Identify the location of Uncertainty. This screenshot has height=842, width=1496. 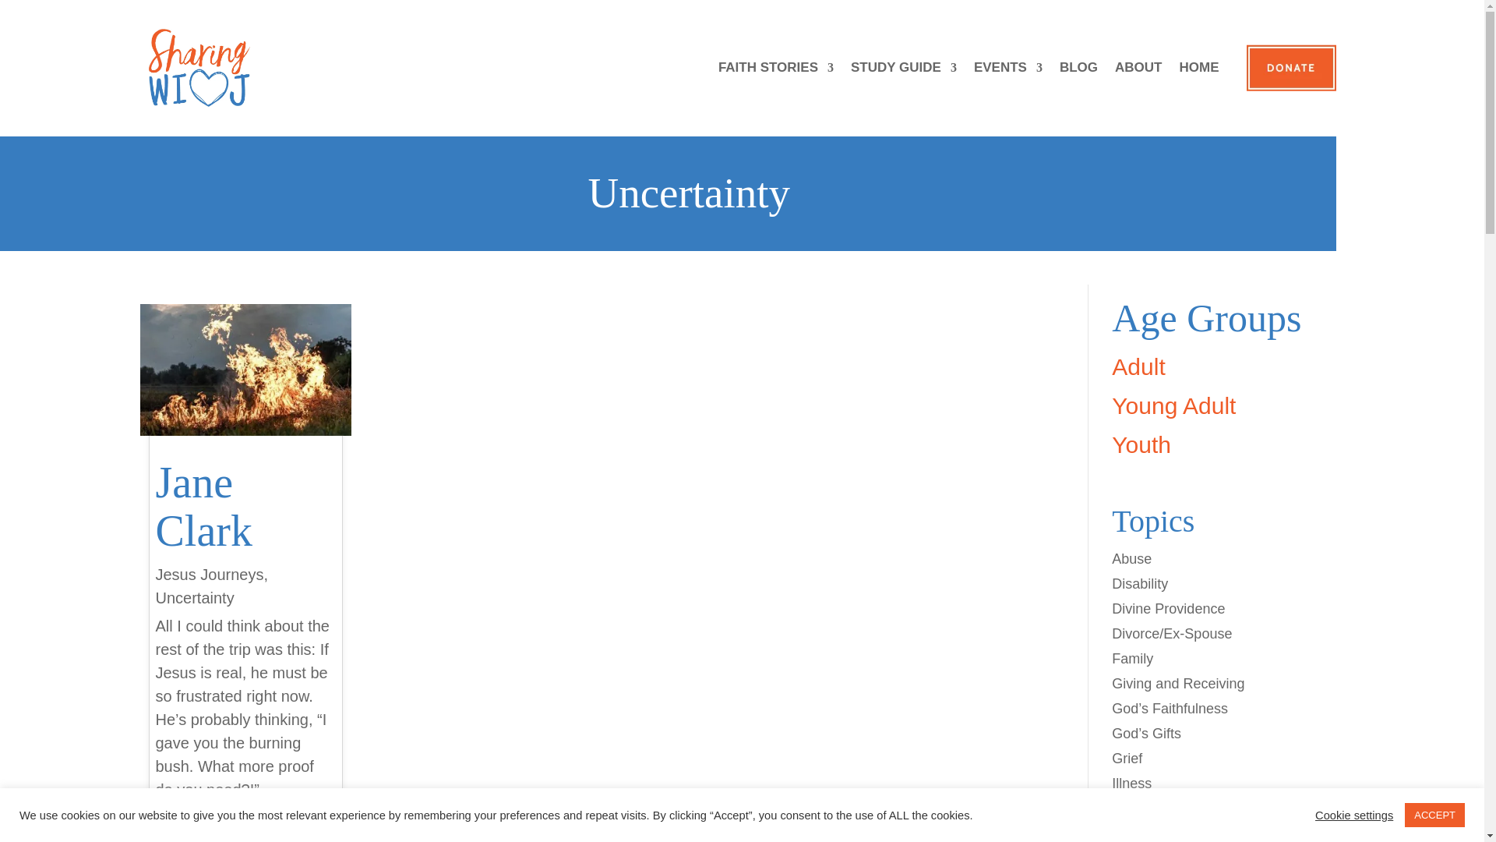
(195, 597).